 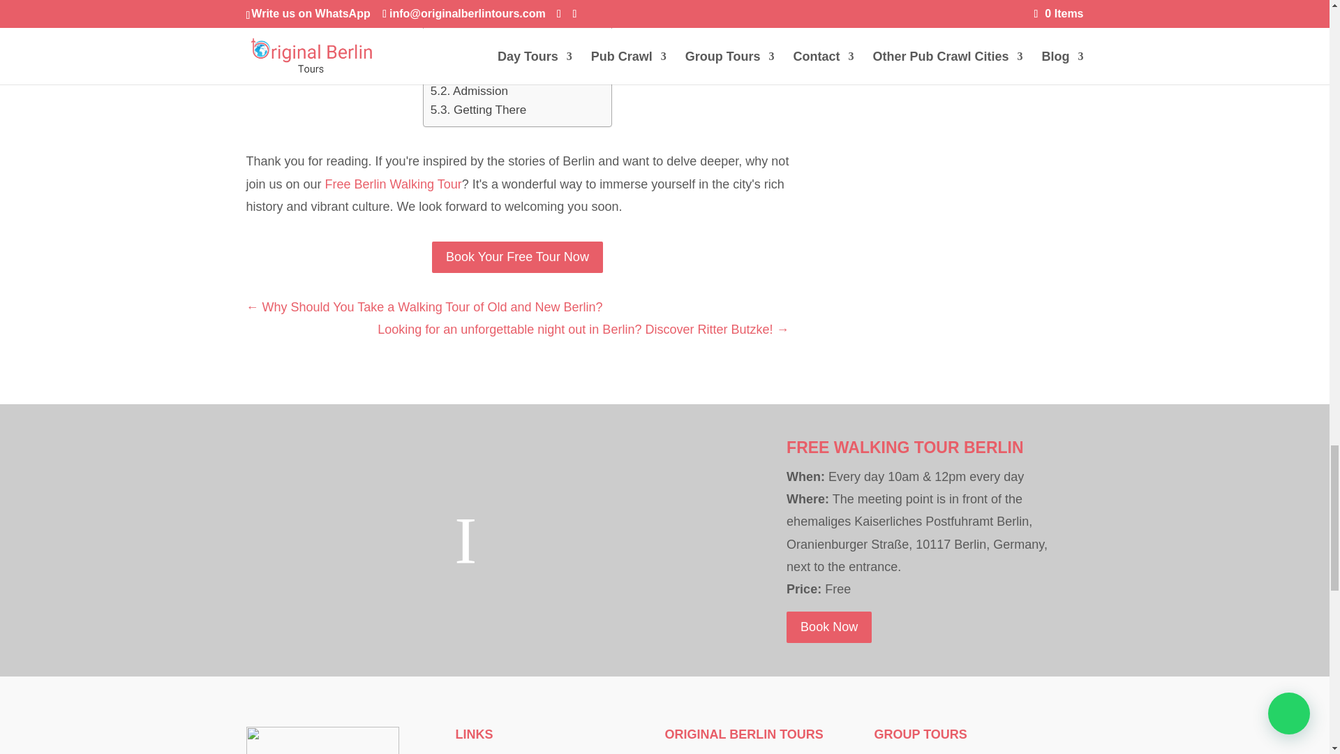 What do you see at coordinates (482, 71) in the screenshot?
I see `5.1. Opening Hours` at bounding box center [482, 71].